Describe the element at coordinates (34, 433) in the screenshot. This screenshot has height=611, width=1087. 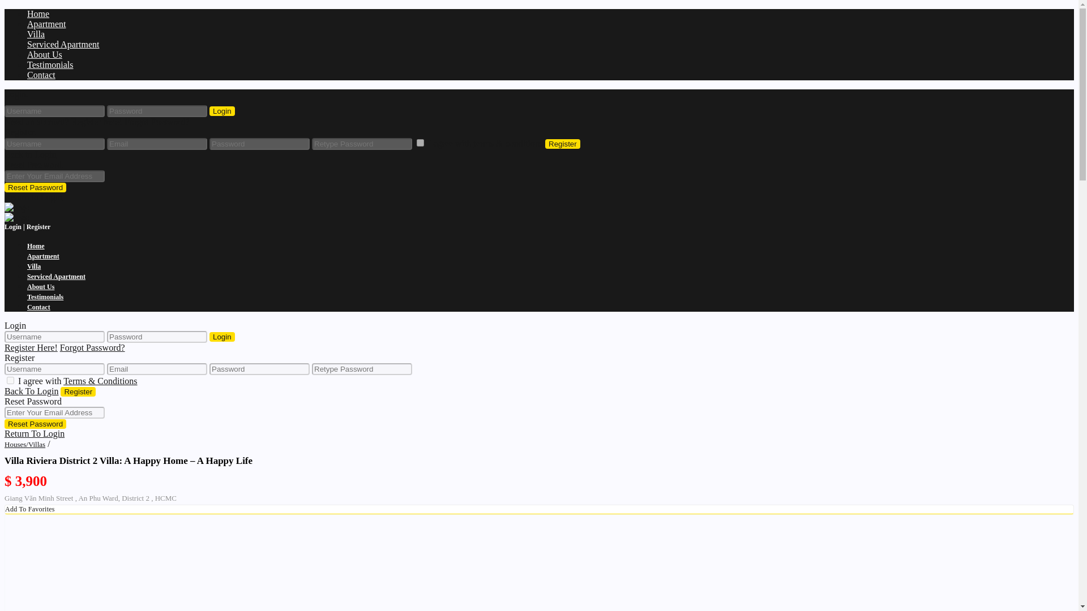
I see `Return To Login` at that location.